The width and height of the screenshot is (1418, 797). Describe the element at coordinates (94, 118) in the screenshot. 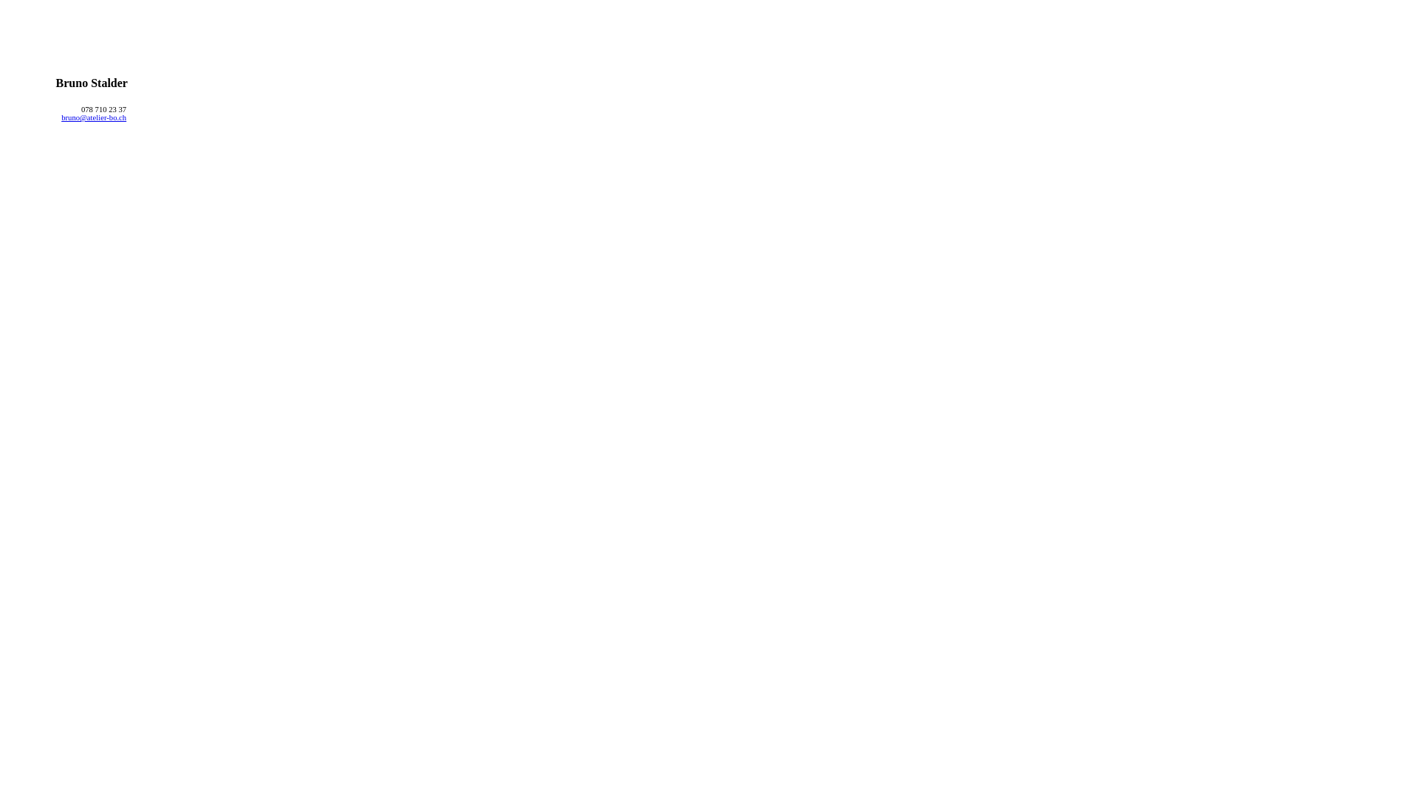

I see `bruno@atelier-bo.ch` at that location.